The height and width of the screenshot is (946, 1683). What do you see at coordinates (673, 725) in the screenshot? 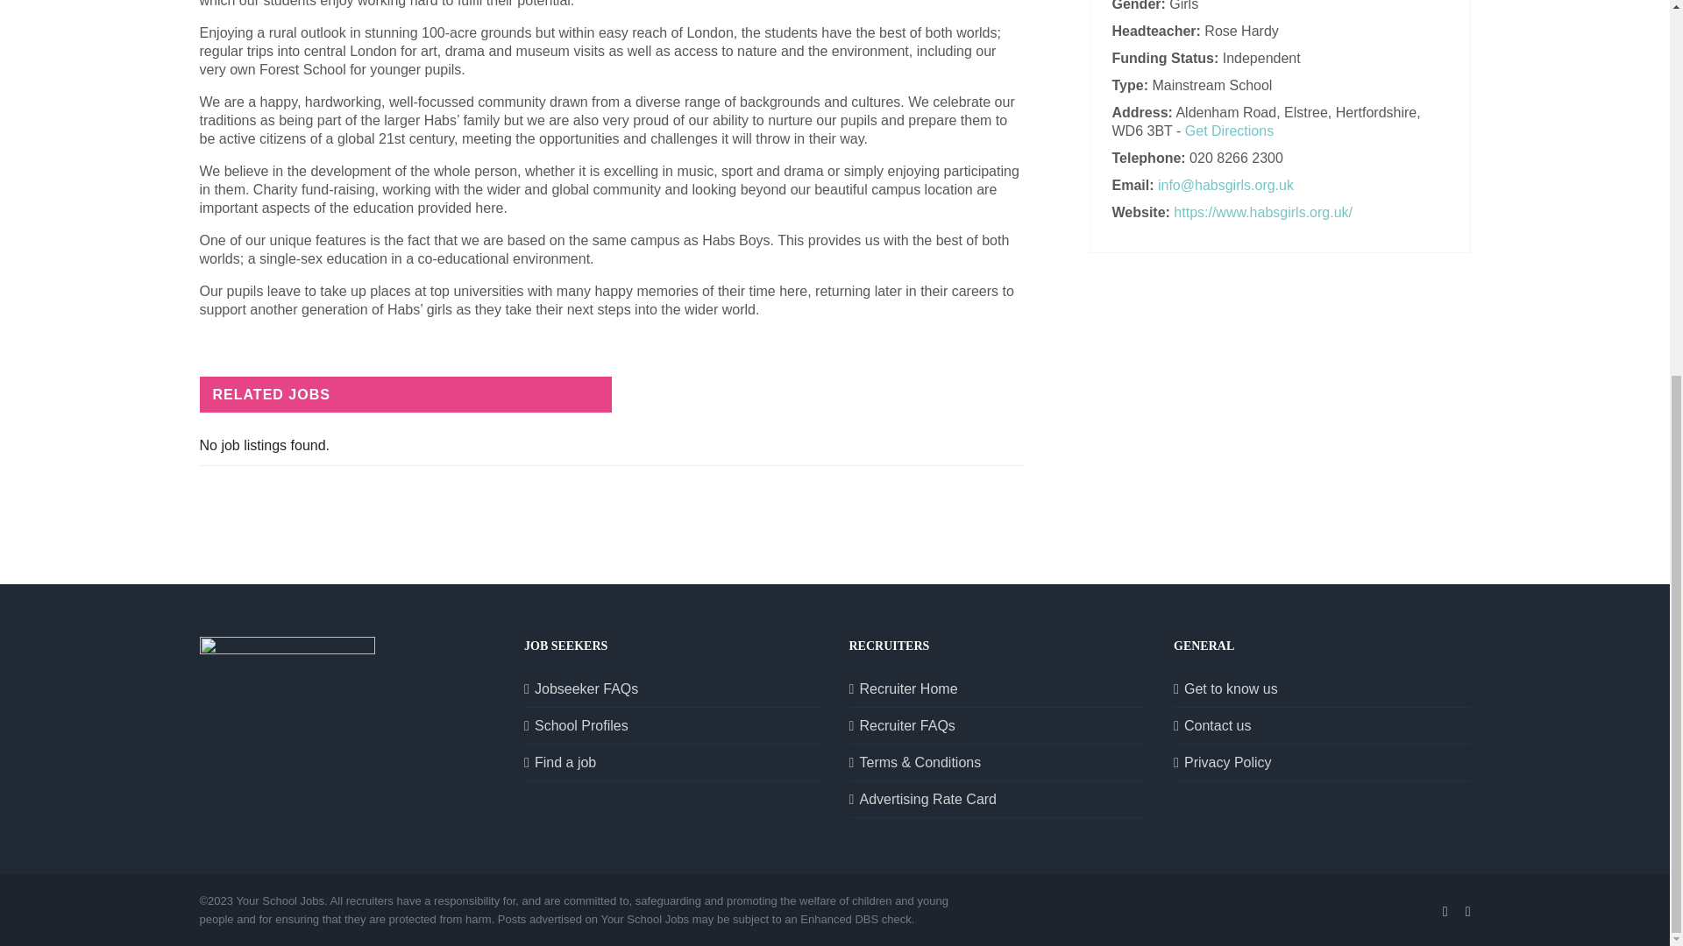
I see `School Profiles` at bounding box center [673, 725].